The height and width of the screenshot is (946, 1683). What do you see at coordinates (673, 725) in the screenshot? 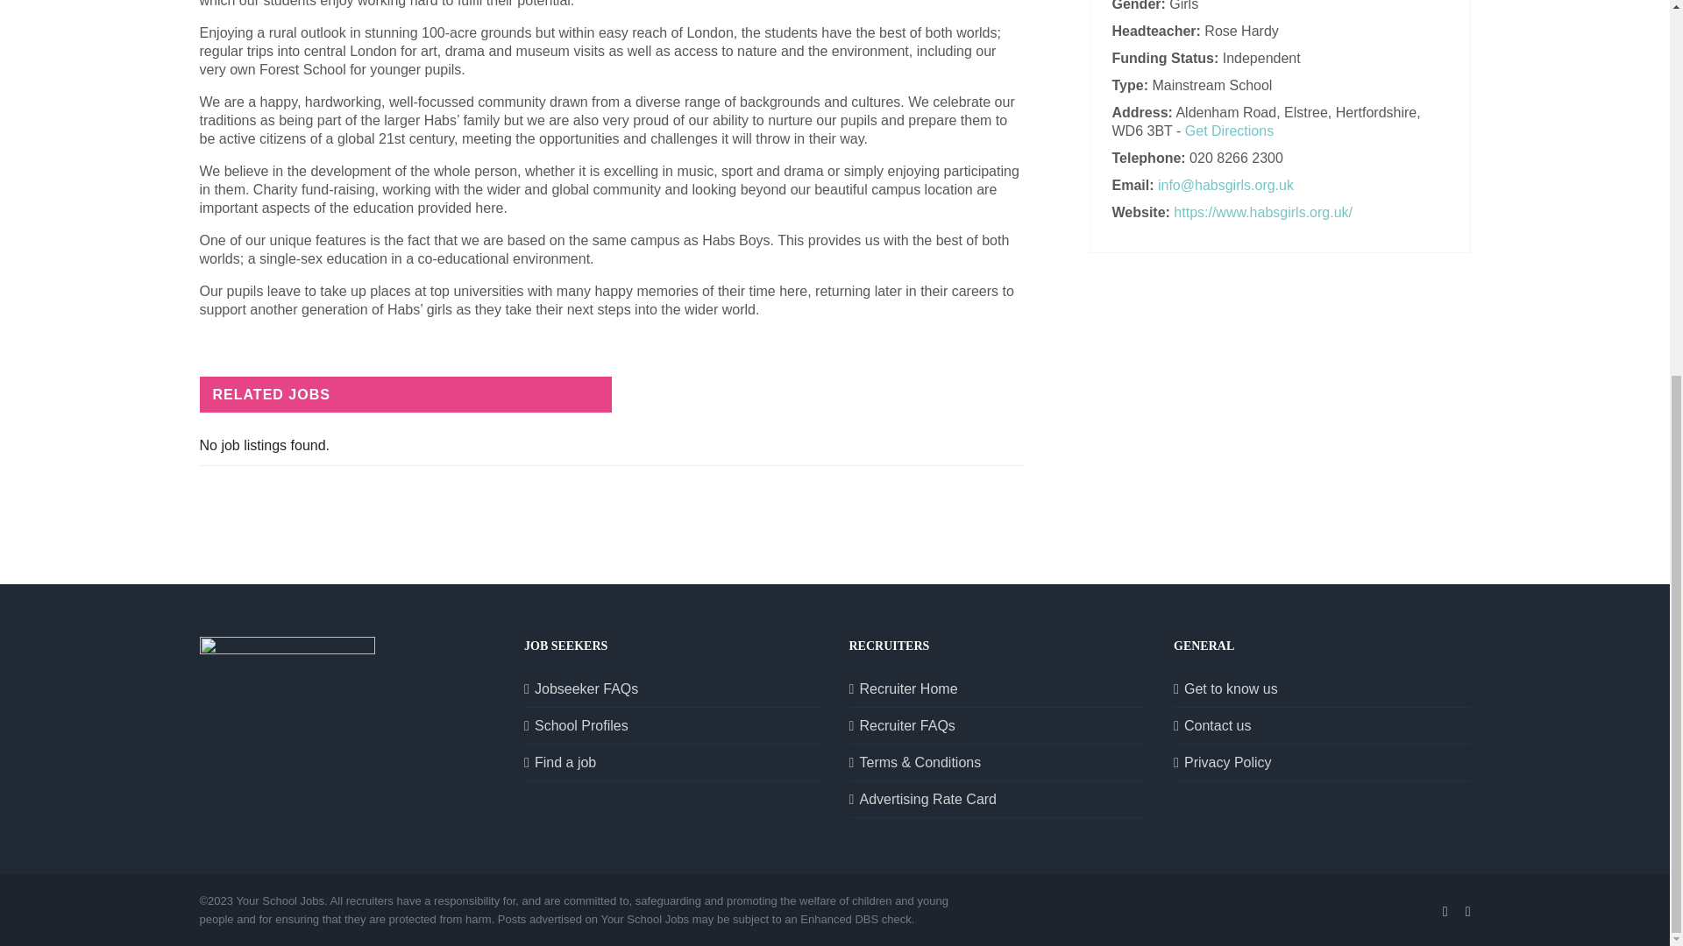
I see `School Profiles` at bounding box center [673, 725].